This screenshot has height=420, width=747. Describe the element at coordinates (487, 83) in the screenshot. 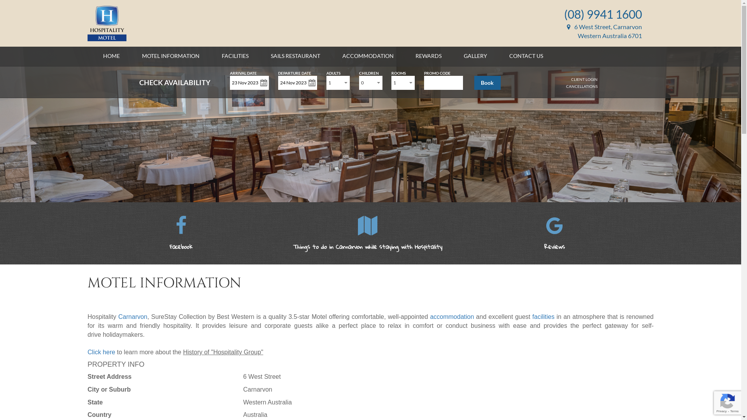

I see `Book` at that location.